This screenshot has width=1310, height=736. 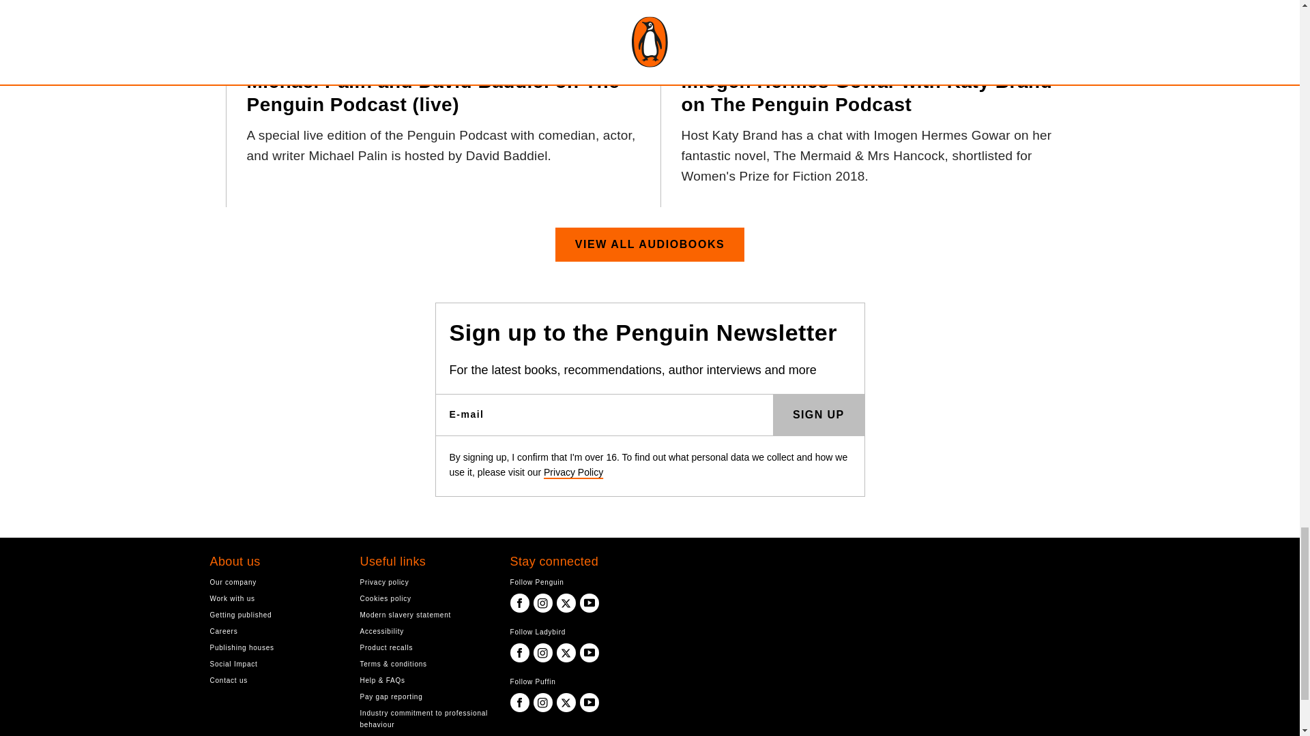 What do you see at coordinates (274, 582) in the screenshot?
I see `Our company` at bounding box center [274, 582].